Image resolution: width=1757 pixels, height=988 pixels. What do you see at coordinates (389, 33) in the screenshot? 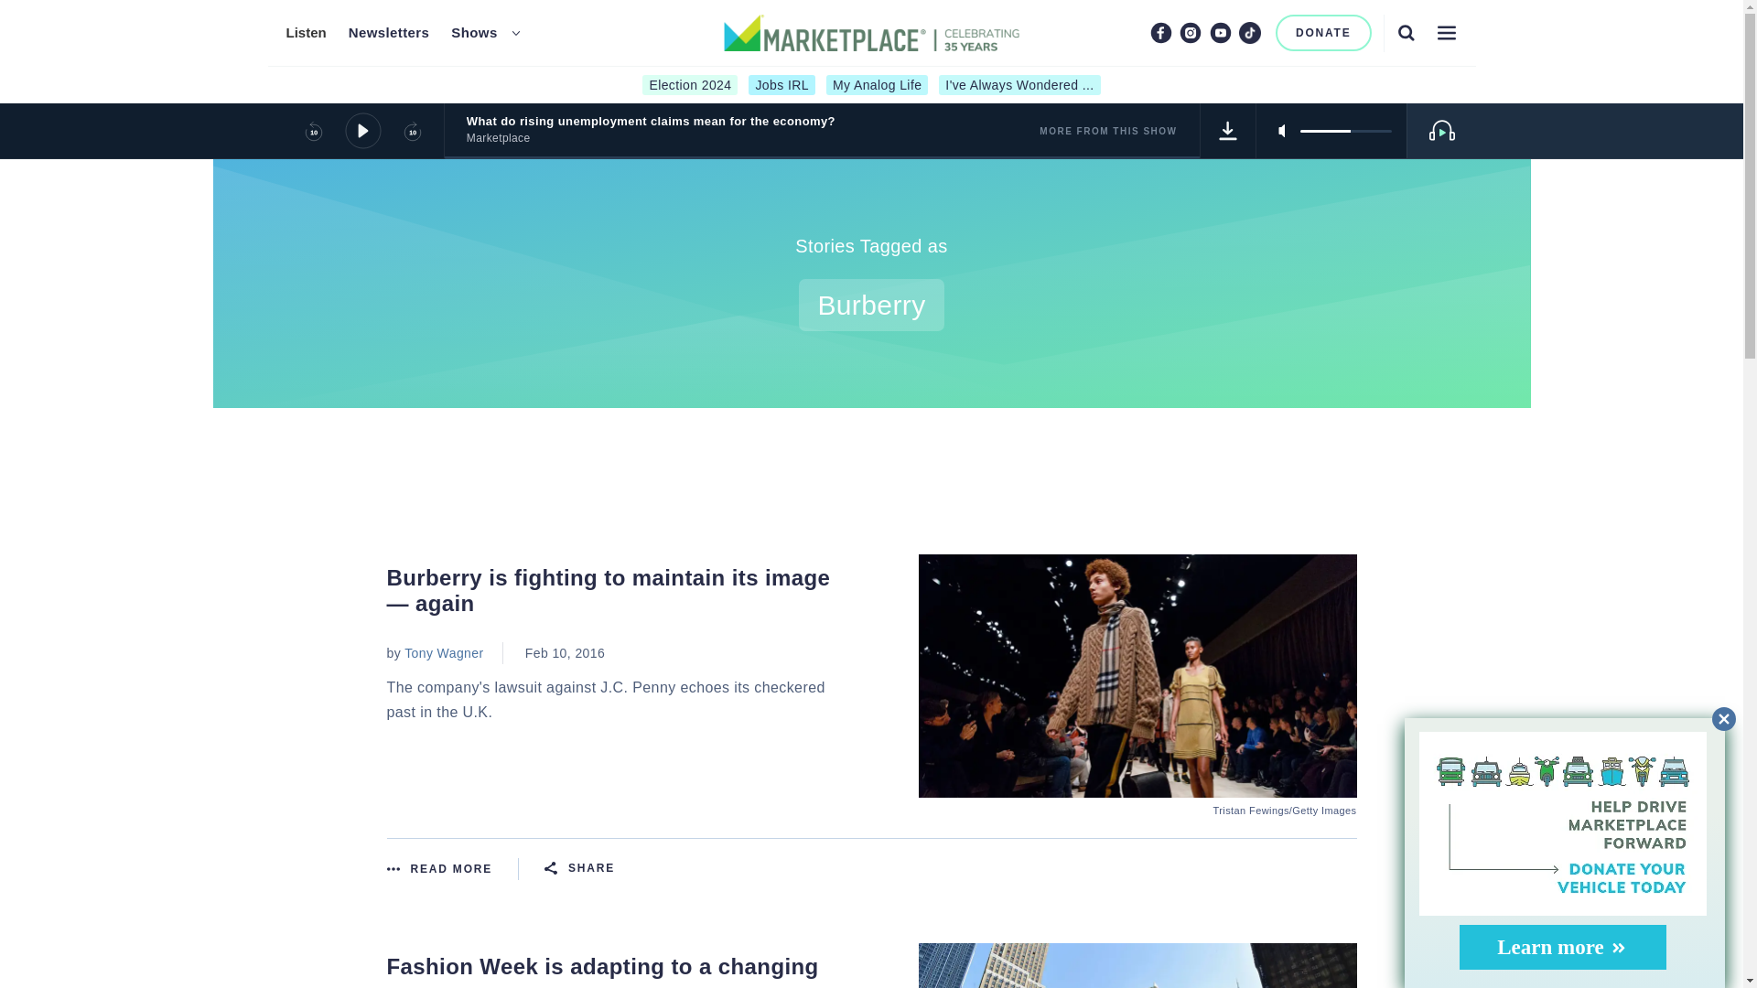
I see `Newsletters` at bounding box center [389, 33].